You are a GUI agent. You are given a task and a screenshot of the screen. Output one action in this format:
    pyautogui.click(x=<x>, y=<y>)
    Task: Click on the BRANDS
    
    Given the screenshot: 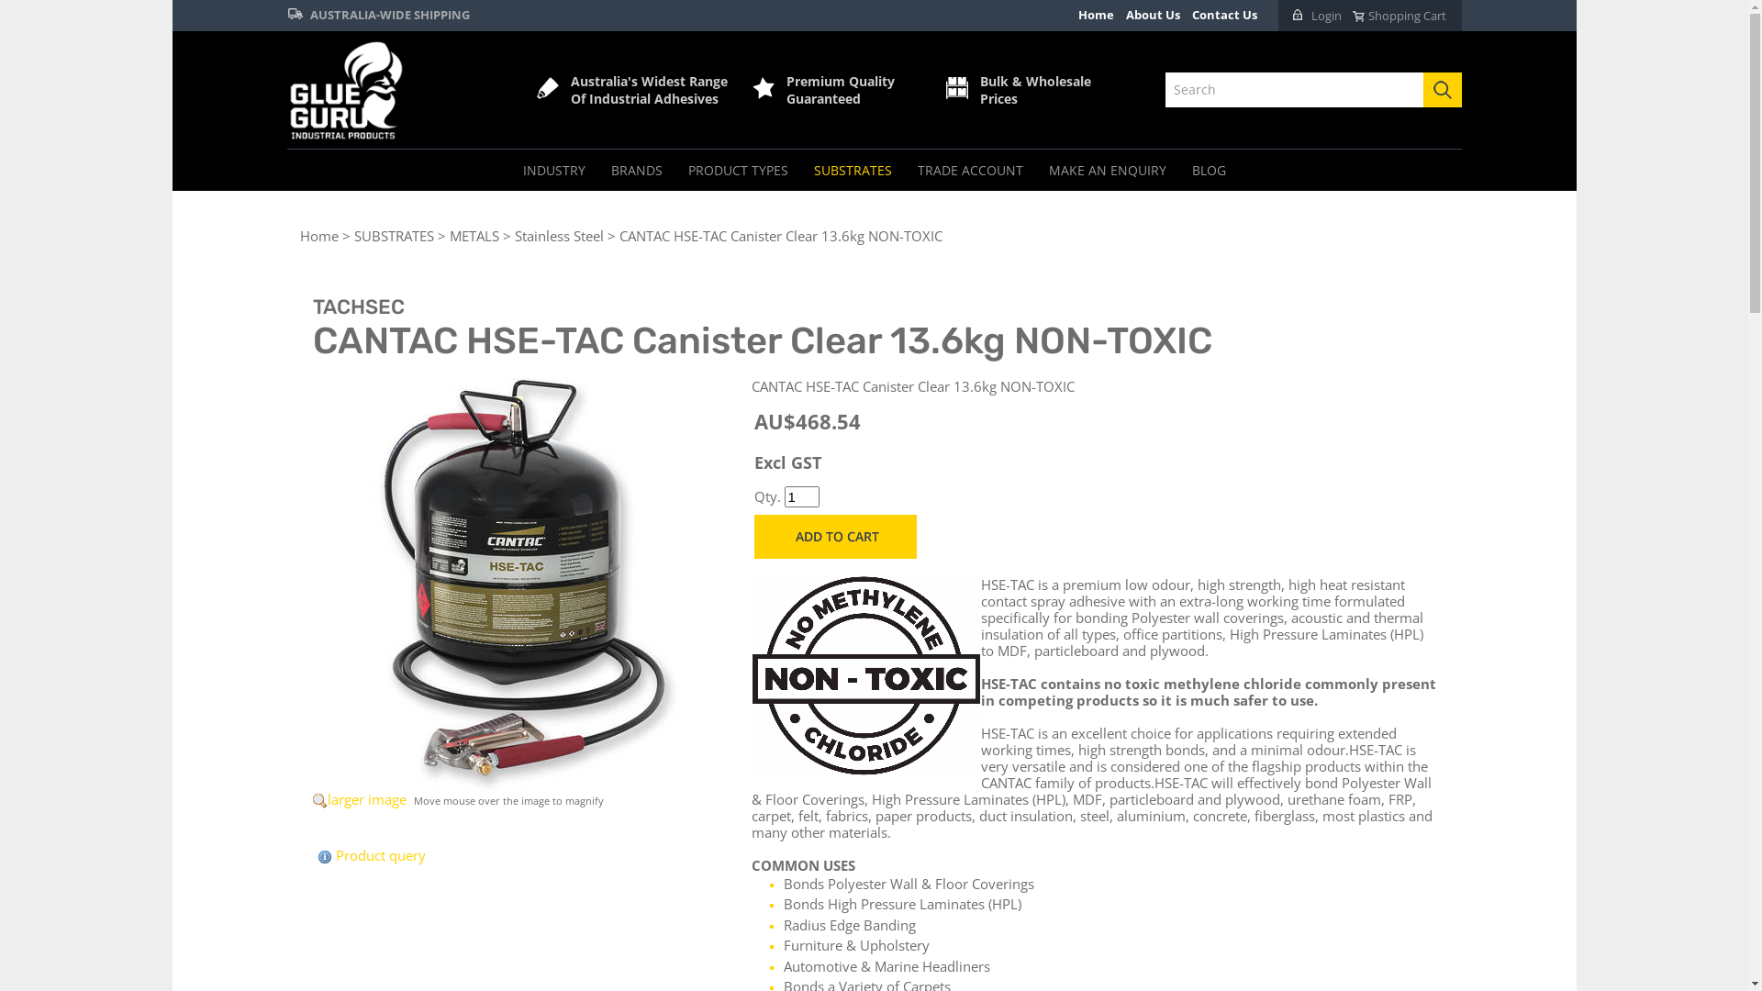 What is the action you would take?
    pyautogui.click(x=637, y=171)
    